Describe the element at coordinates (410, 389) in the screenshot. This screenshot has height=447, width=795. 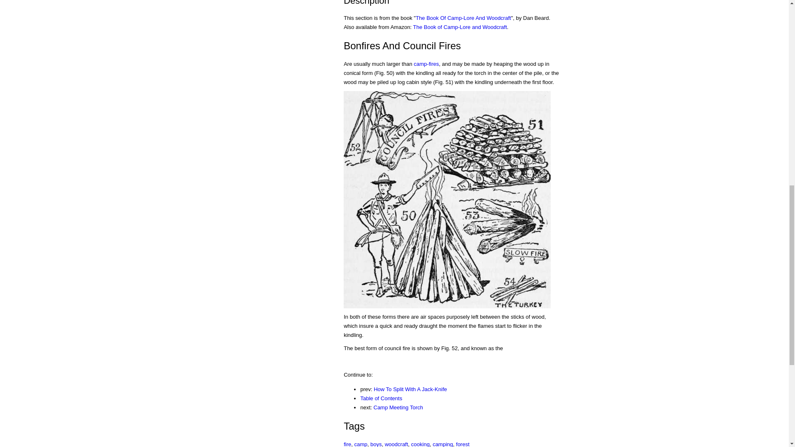
I see `How To Split With A Jack-Knife` at that location.